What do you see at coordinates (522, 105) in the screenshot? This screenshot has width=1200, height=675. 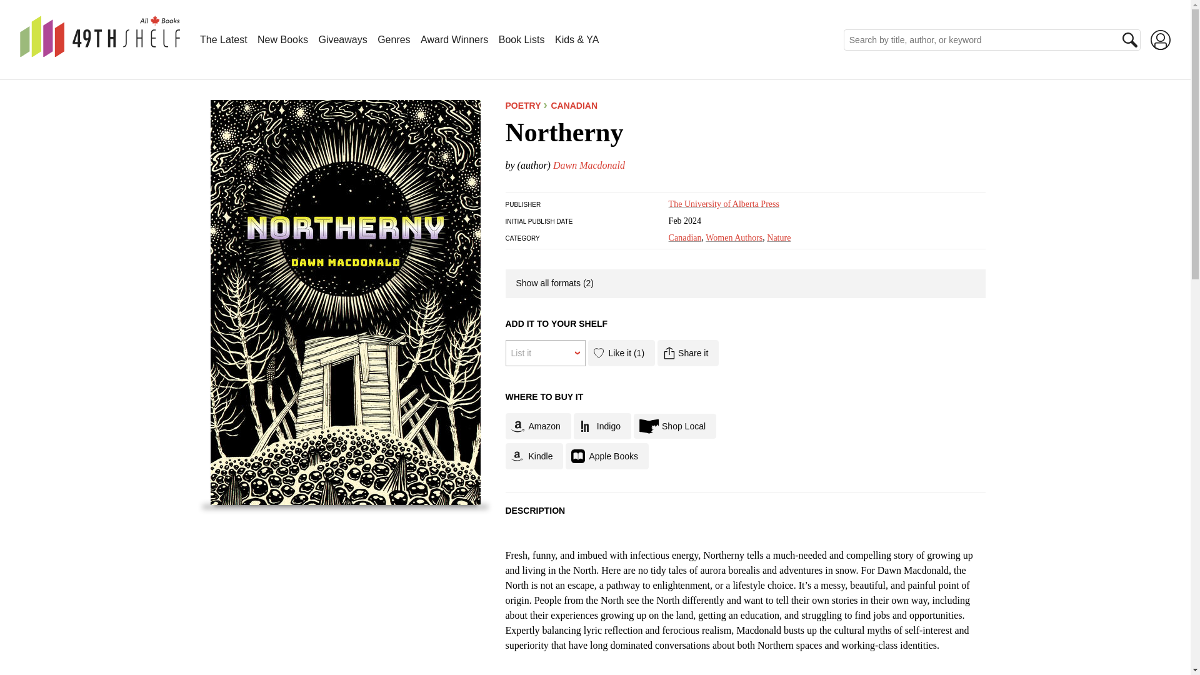 I see `View more Poetry books` at bounding box center [522, 105].